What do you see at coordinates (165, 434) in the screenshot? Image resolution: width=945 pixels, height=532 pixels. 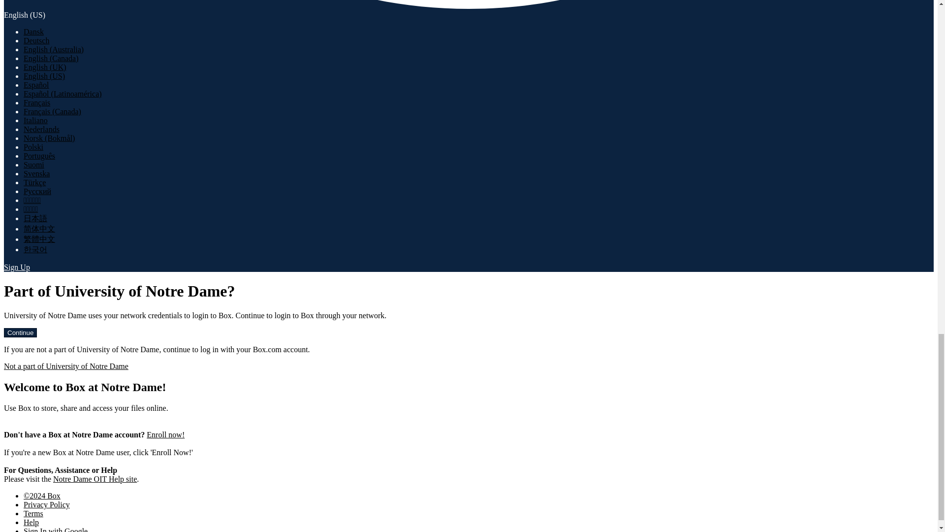 I see `Enroll now!` at bounding box center [165, 434].